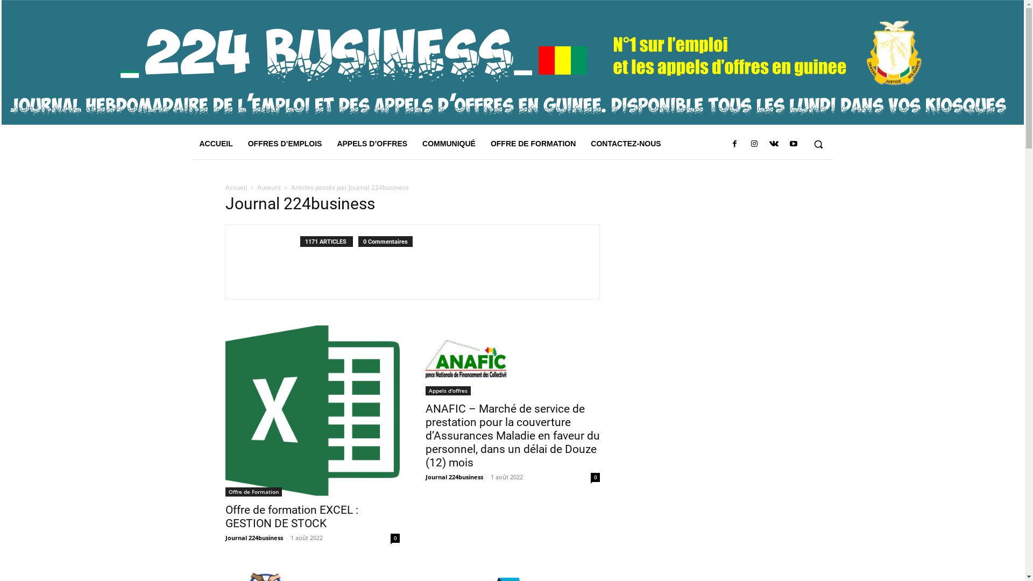  What do you see at coordinates (734, 144) in the screenshot?
I see `Facebook` at bounding box center [734, 144].